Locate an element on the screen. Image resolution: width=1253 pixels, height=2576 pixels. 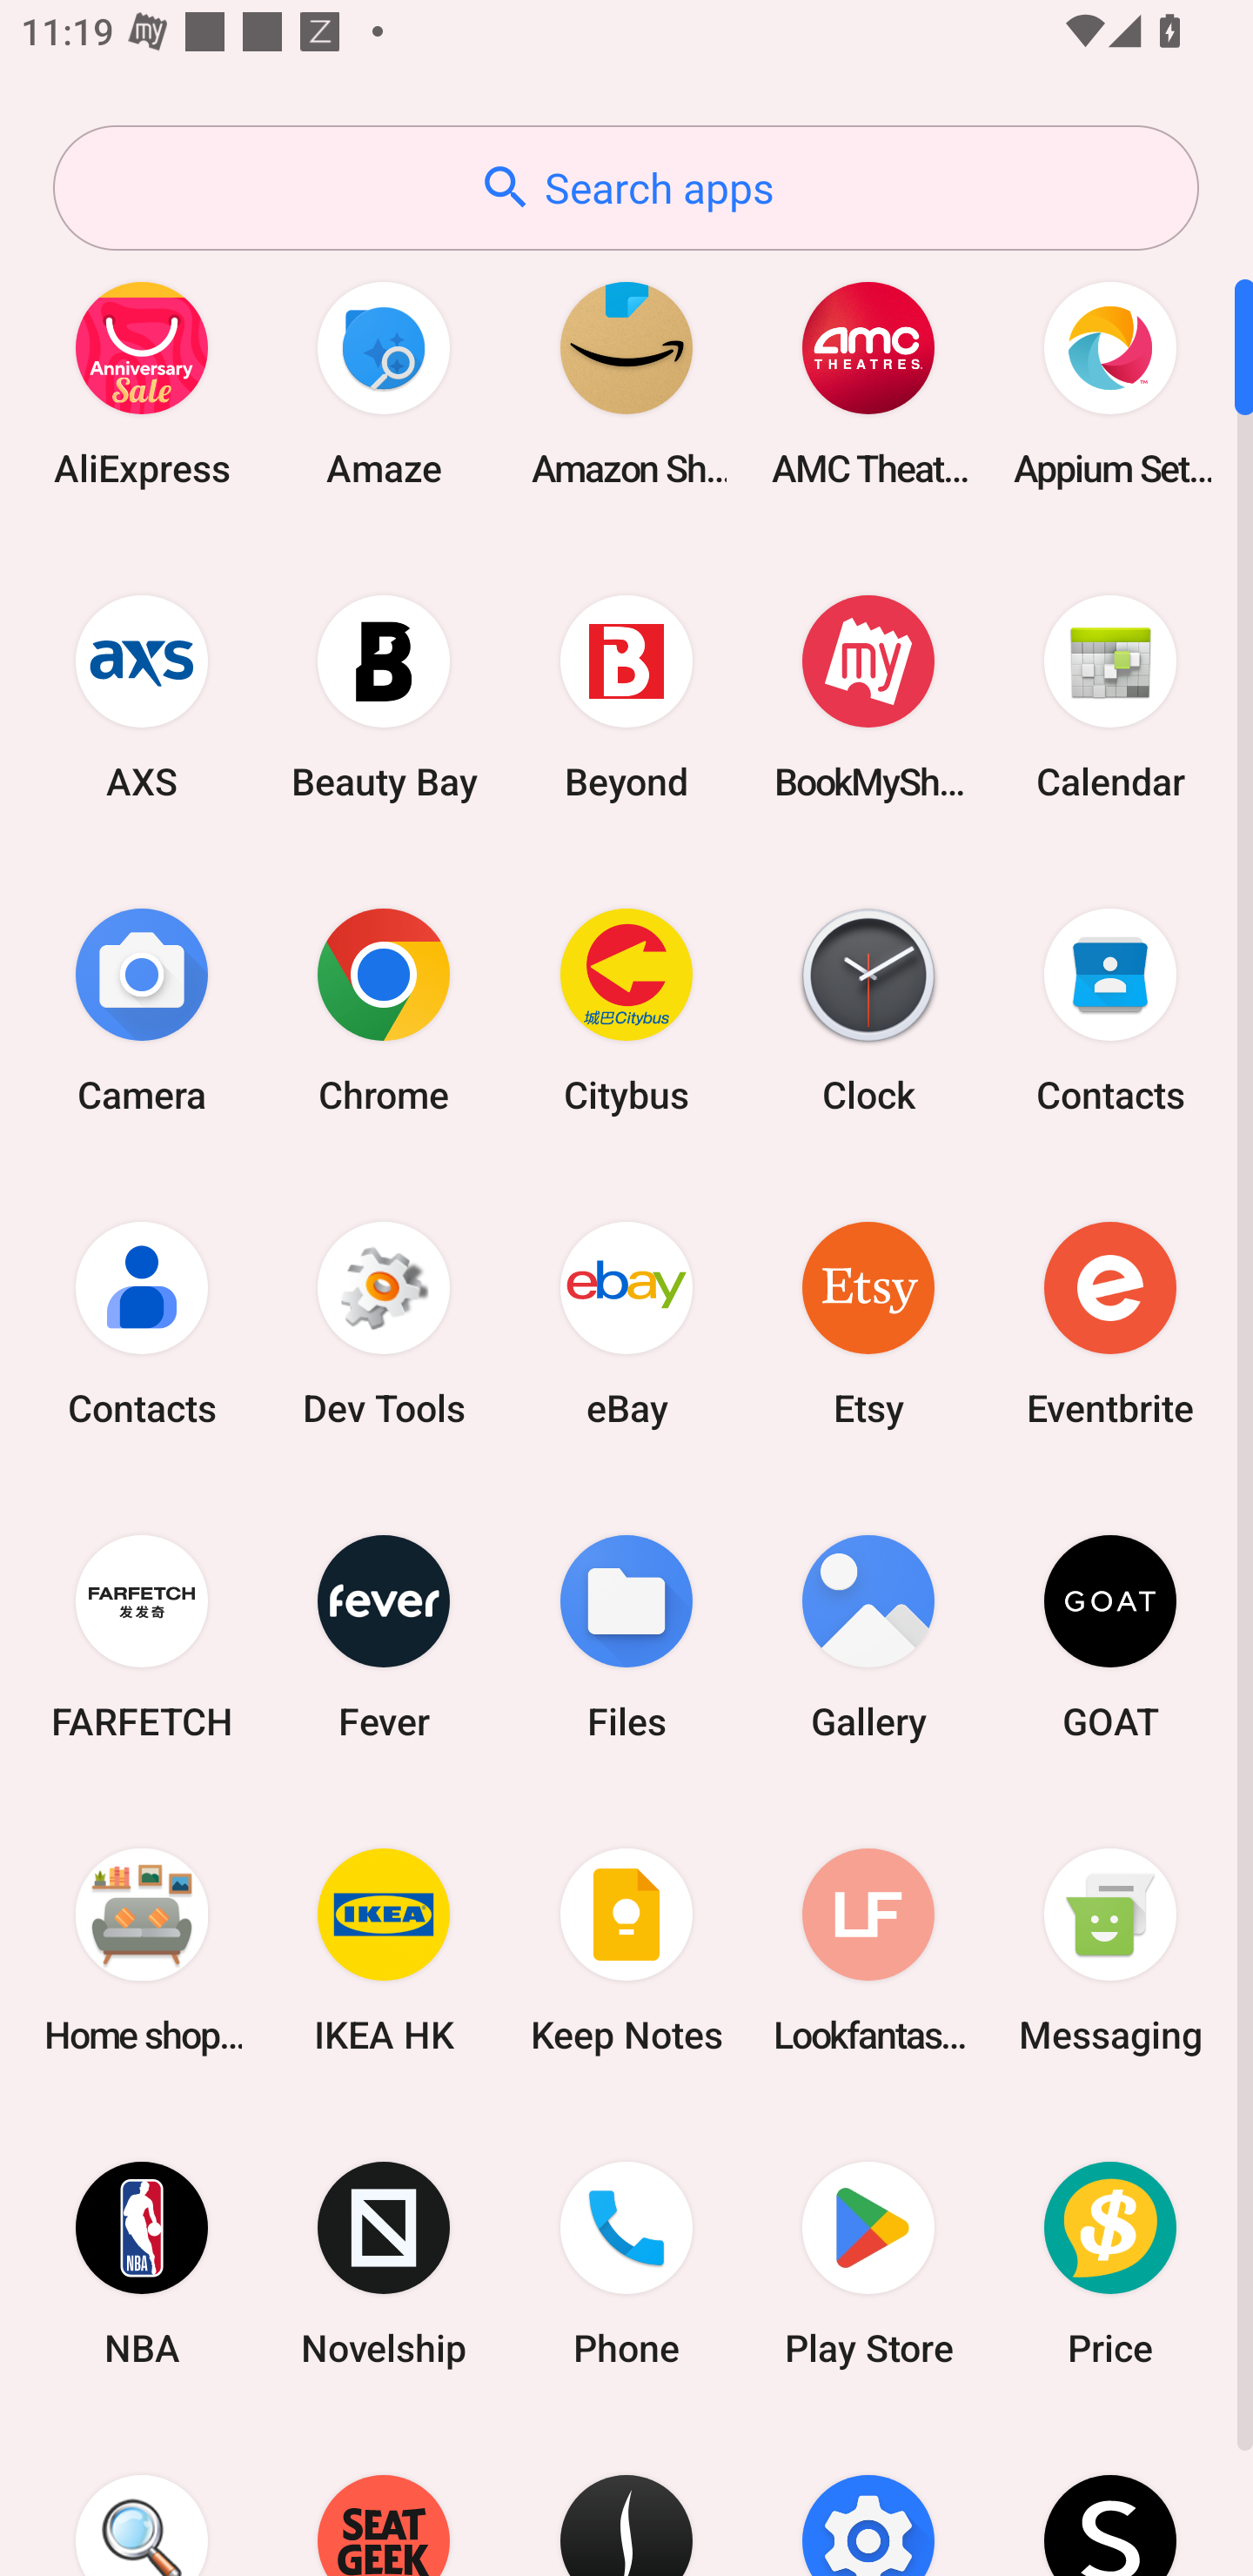
Contacts is located at coordinates (1110, 1010).